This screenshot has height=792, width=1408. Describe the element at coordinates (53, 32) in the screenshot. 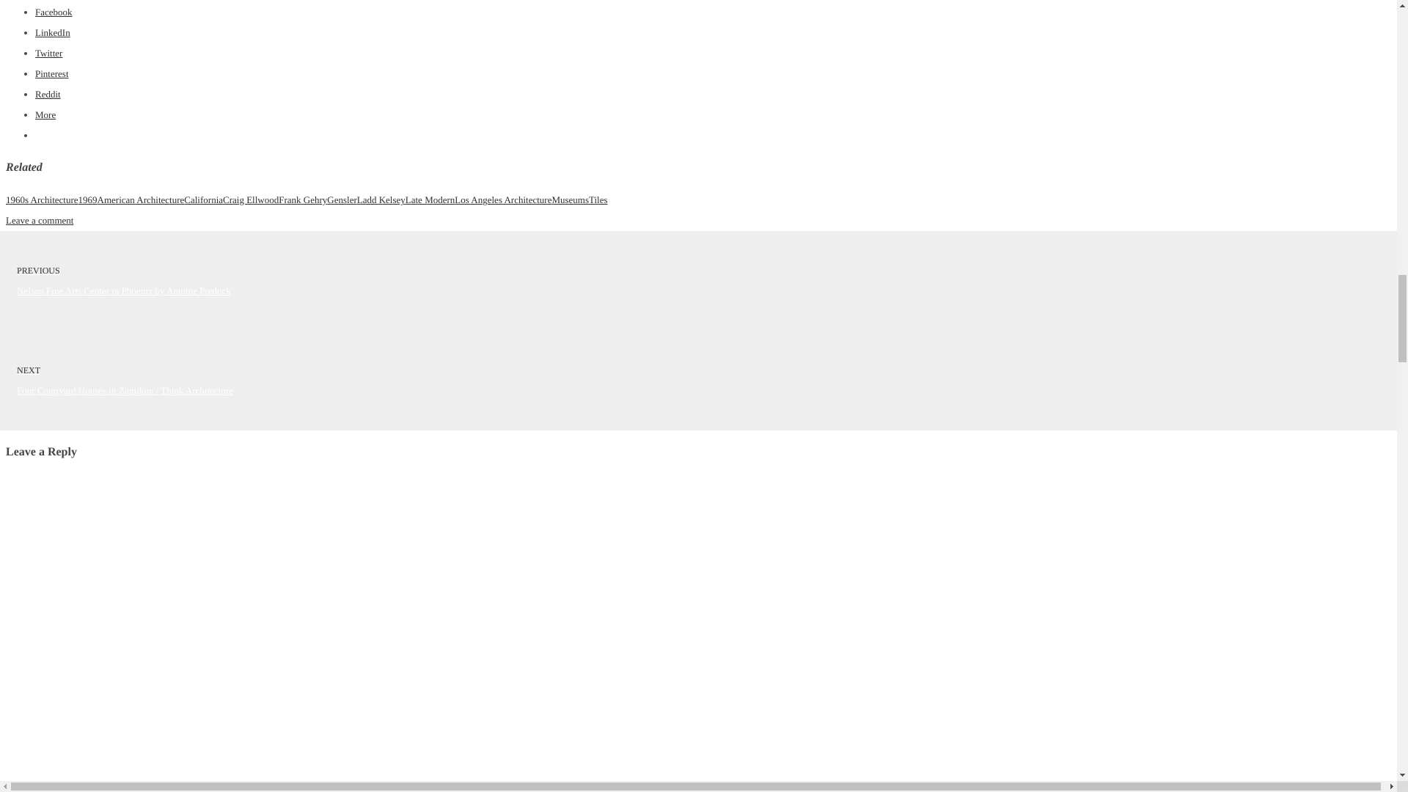

I see `Click to share on LinkedIn` at that location.